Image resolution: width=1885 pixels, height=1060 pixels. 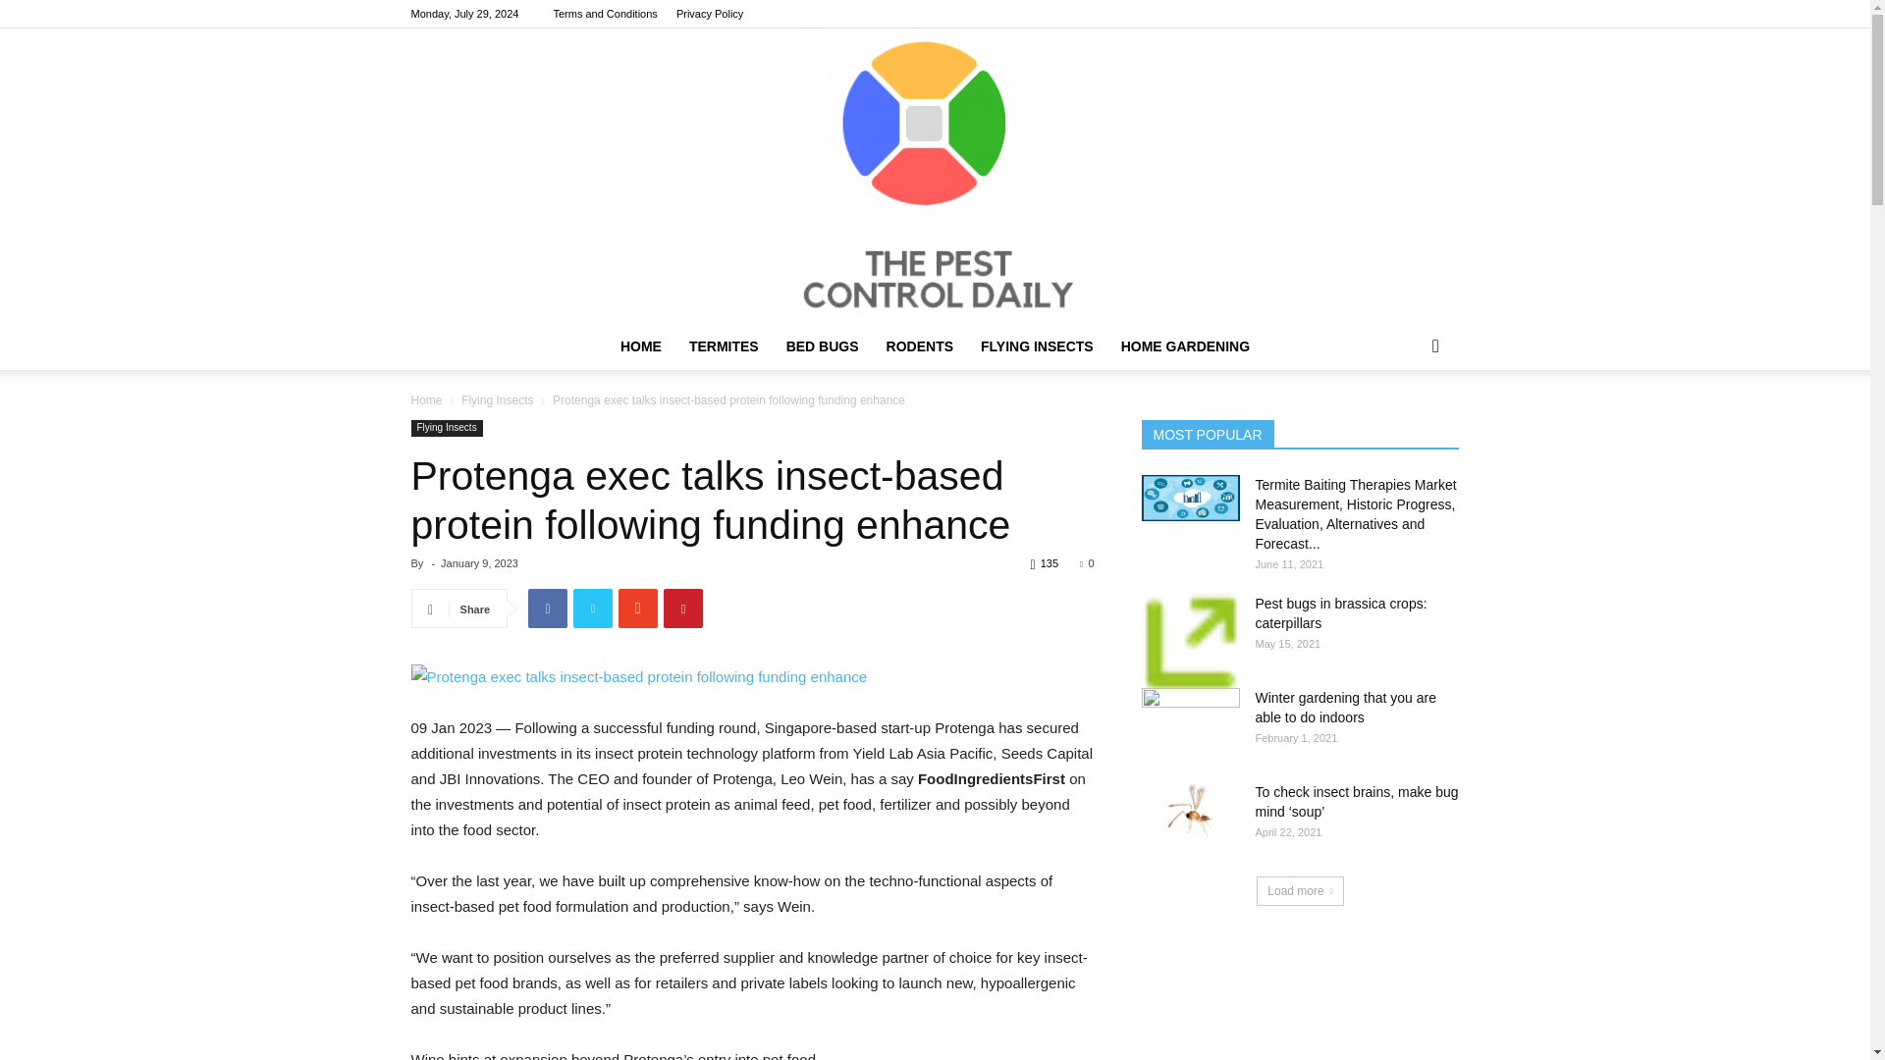 What do you see at coordinates (497, 399) in the screenshot?
I see `View all posts in Flying Insects` at bounding box center [497, 399].